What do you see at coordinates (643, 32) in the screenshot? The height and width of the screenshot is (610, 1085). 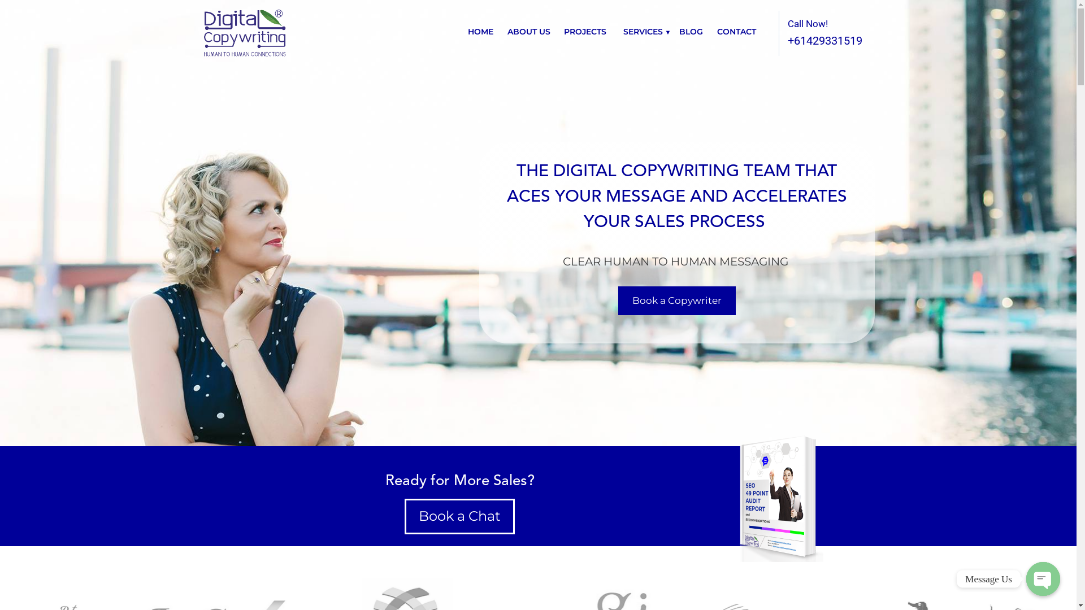 I see `SERVICES` at bounding box center [643, 32].